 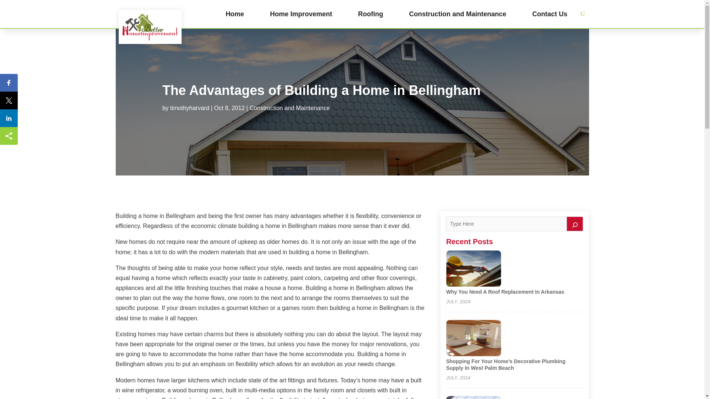 What do you see at coordinates (190, 108) in the screenshot?
I see `timothyharvard` at bounding box center [190, 108].